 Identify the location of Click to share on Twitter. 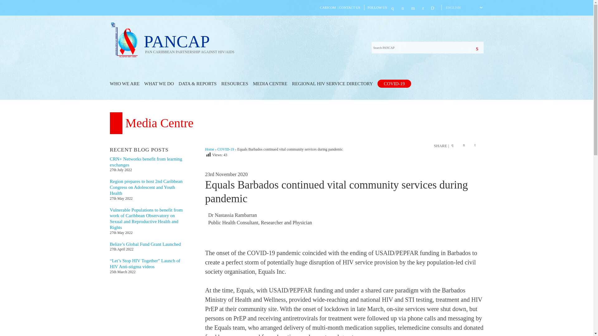
(465, 146).